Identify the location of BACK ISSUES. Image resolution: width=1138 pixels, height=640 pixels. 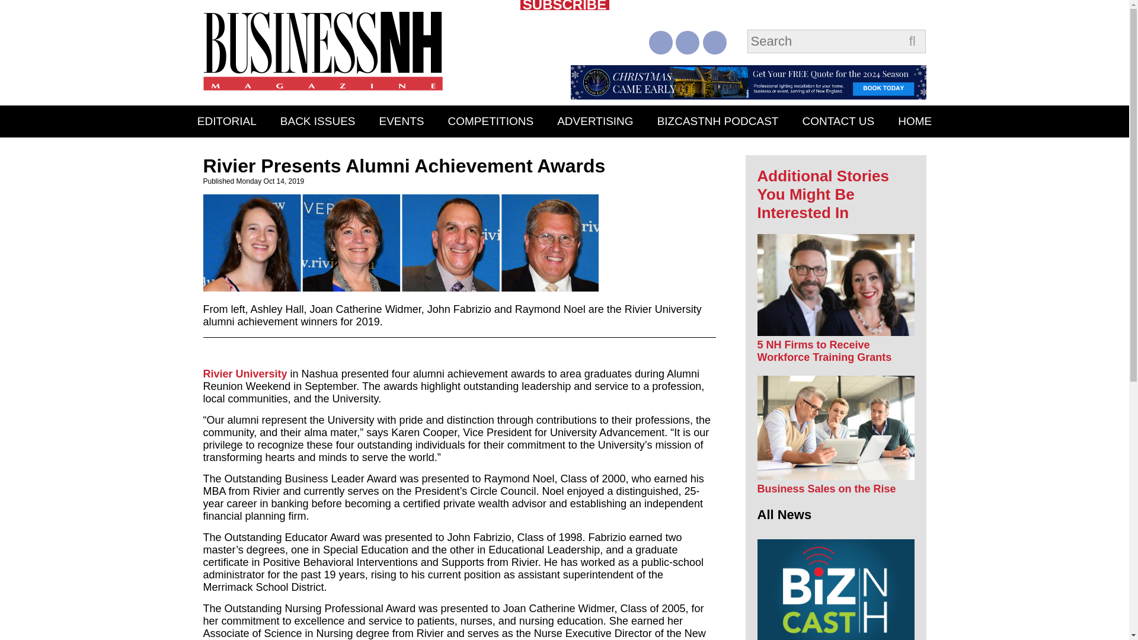
(318, 121).